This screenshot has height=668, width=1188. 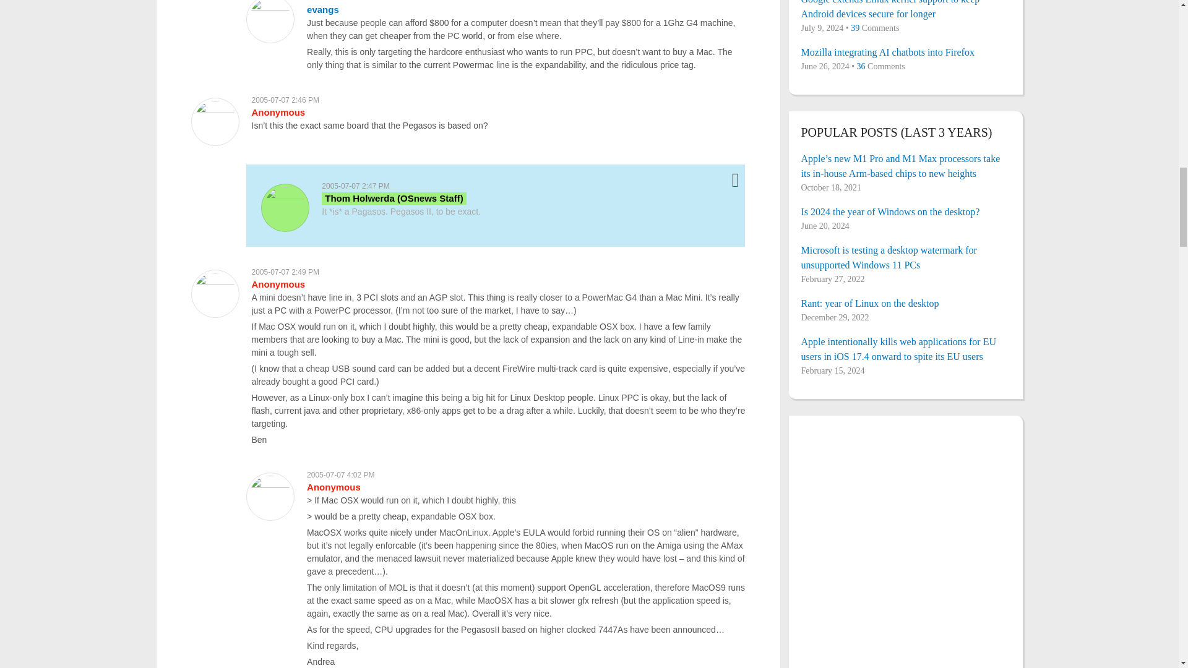 I want to click on Anonymous, so click(x=278, y=112).